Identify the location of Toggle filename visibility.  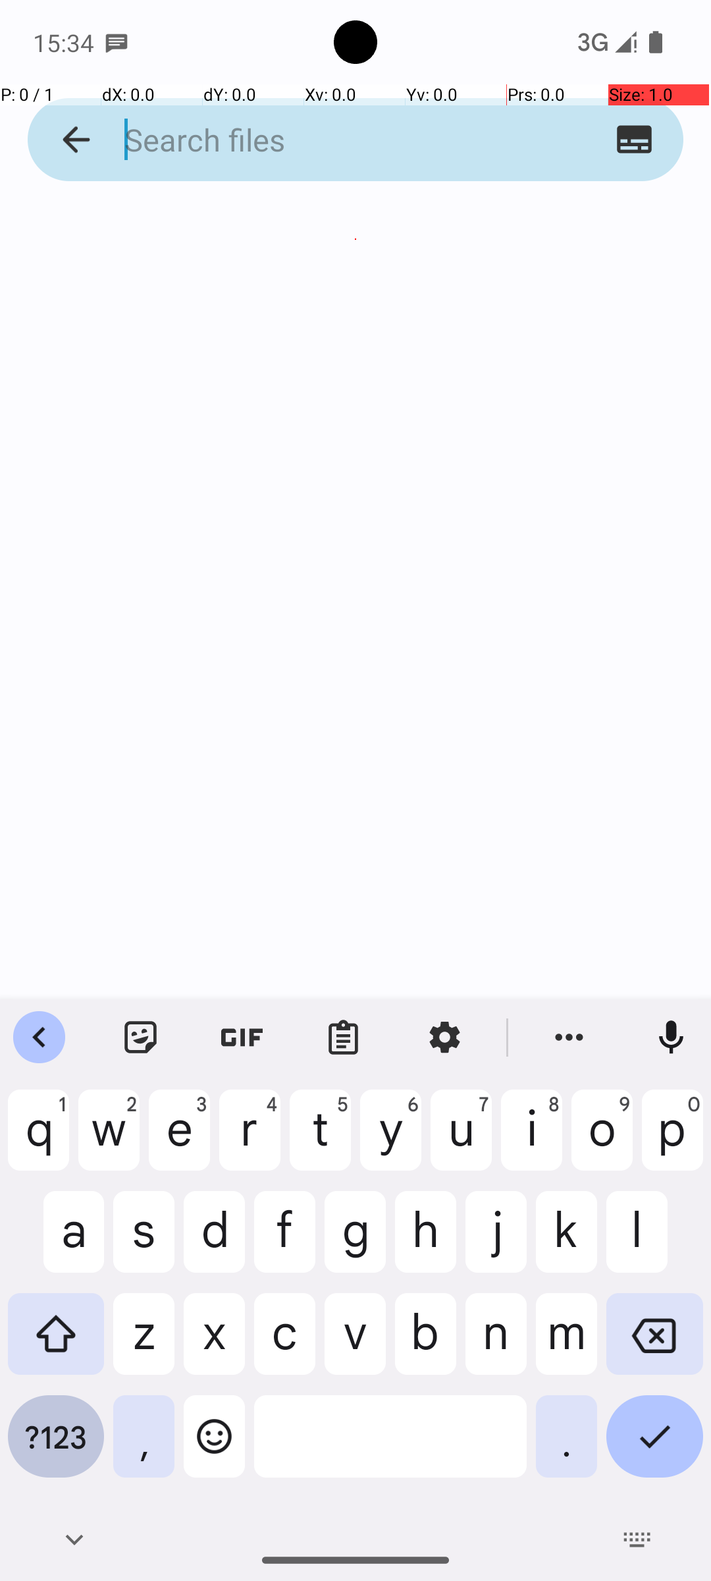
(635, 140).